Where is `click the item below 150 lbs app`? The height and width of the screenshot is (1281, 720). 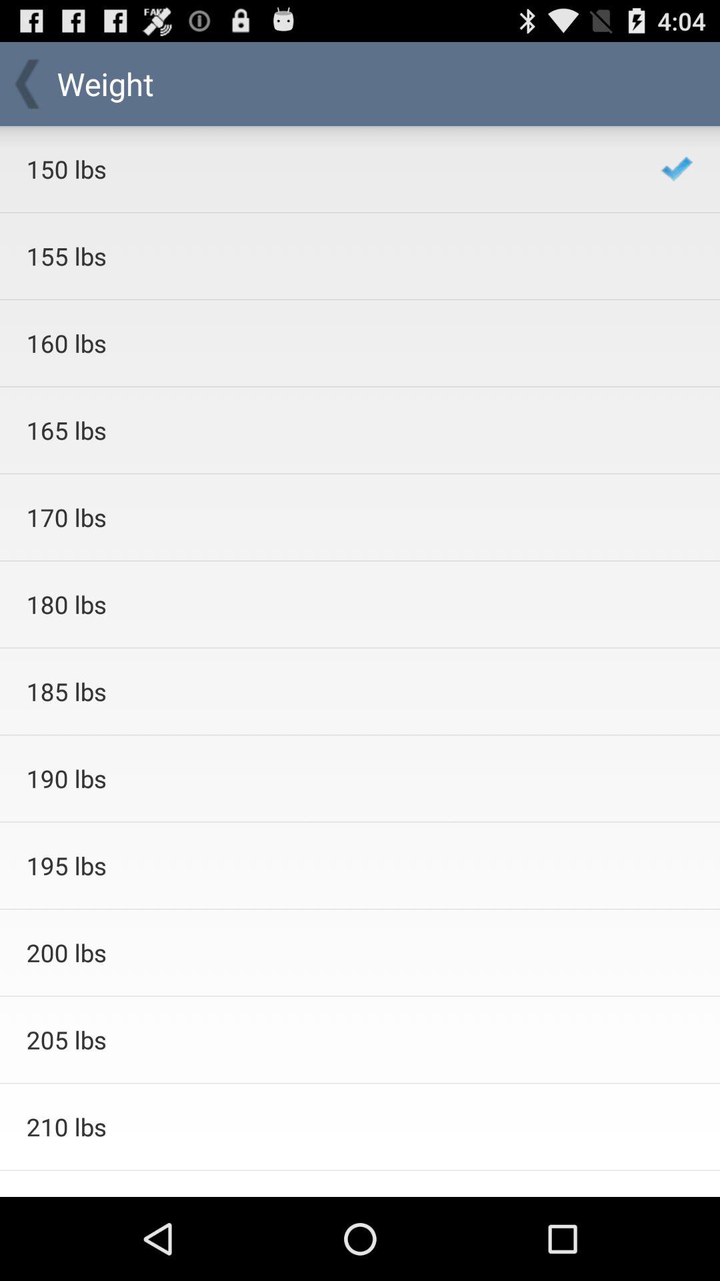
click the item below 150 lbs app is located at coordinates (325, 256).